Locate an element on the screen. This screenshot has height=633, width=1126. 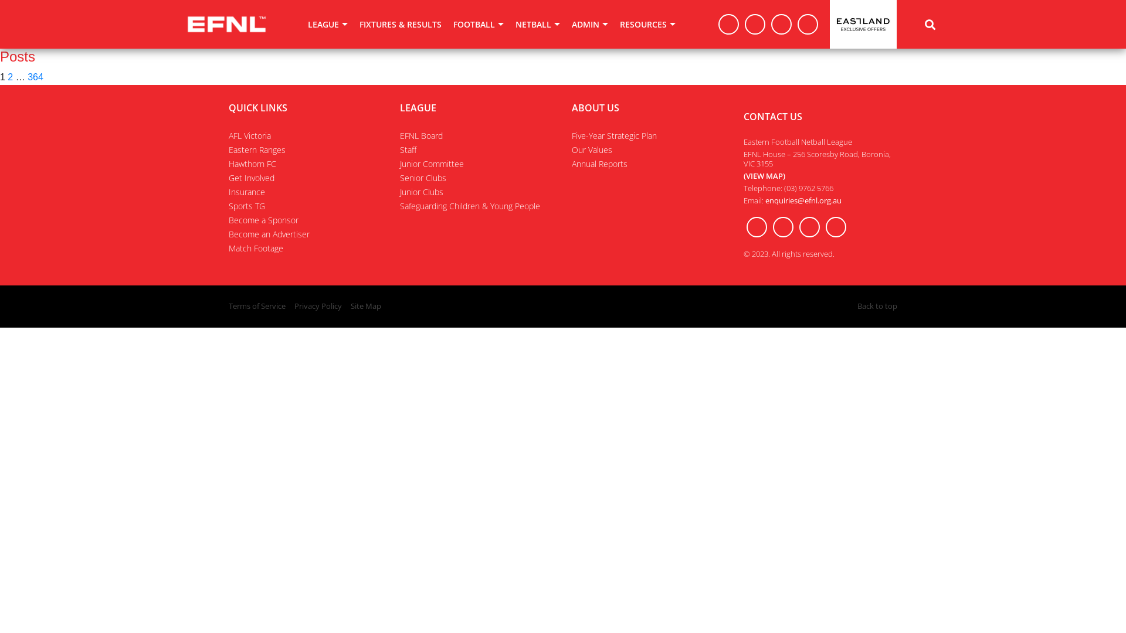
Search is located at coordinates (930, 24).